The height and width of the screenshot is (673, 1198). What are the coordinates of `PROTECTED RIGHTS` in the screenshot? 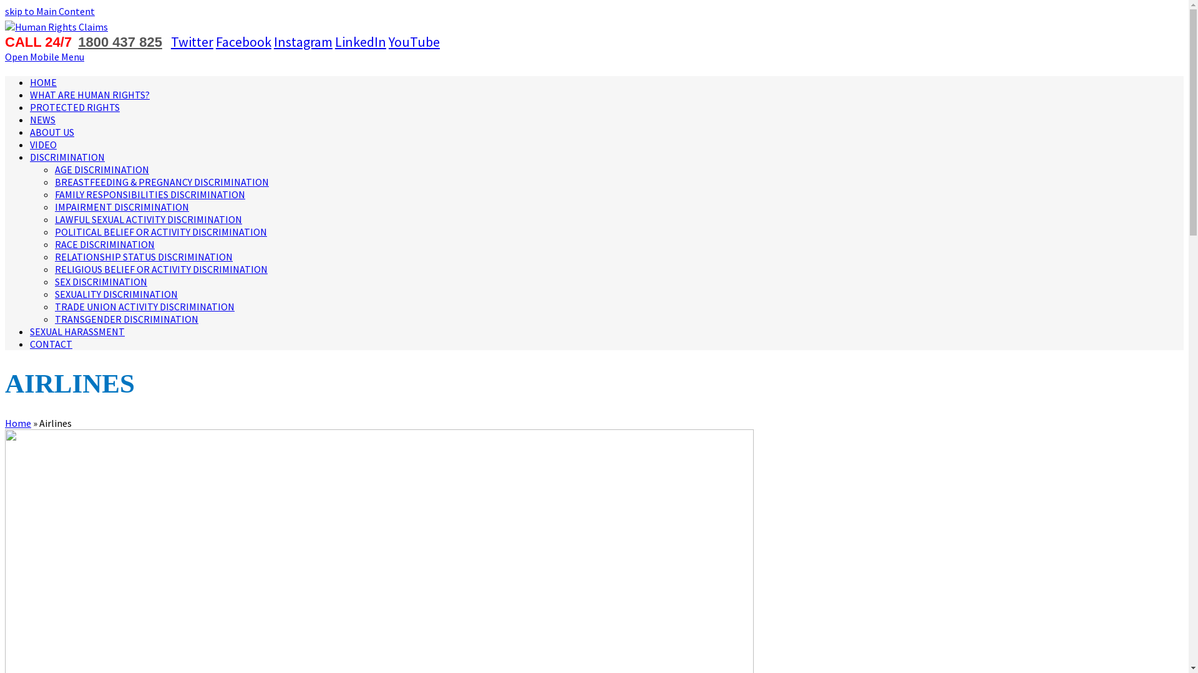 It's located at (75, 107).